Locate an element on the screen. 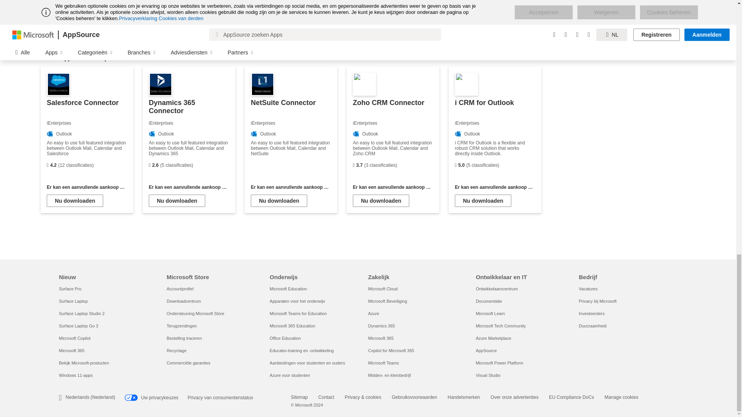 This screenshot has width=742, height=417. Er kan een aanvullende aankoop vereist zijn is located at coordinates (189, 187).